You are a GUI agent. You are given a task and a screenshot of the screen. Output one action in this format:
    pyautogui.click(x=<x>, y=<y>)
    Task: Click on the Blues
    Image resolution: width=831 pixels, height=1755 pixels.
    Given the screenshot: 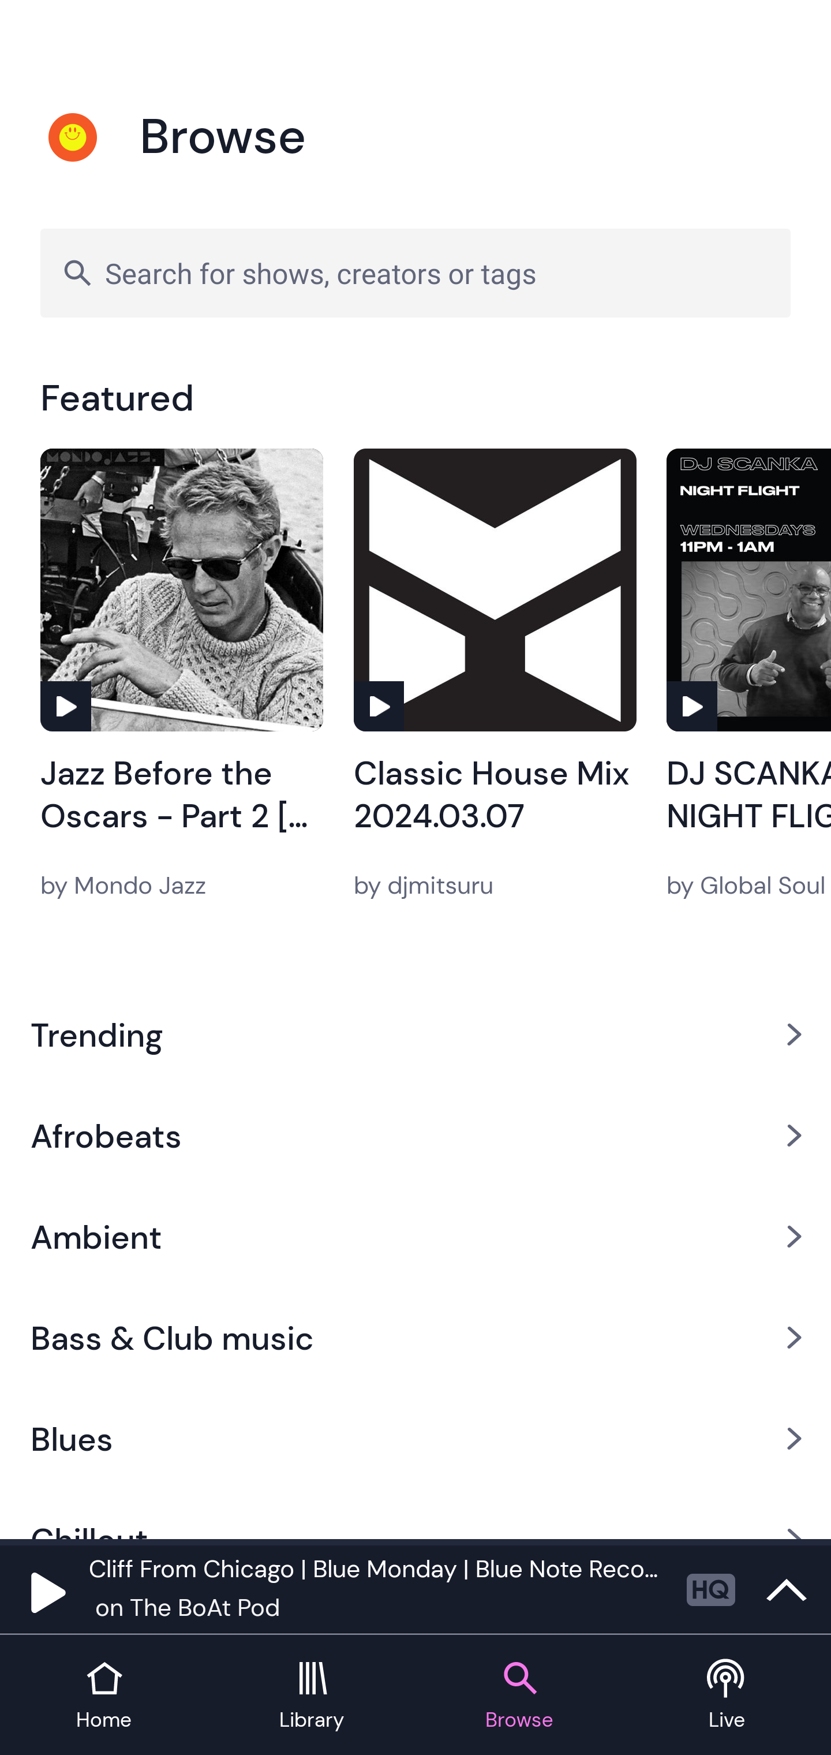 What is the action you would take?
    pyautogui.click(x=415, y=1439)
    